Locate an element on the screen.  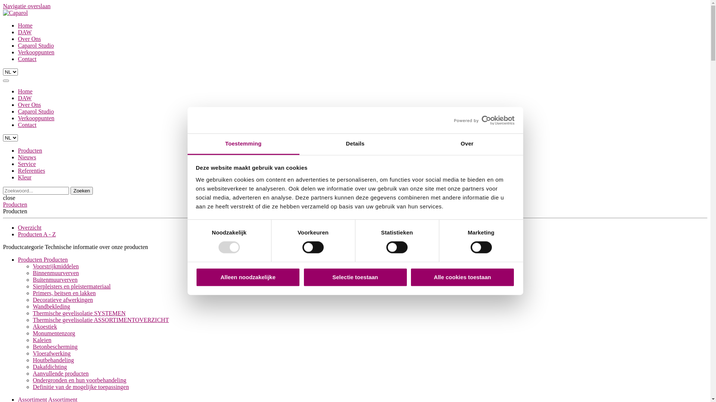
Verkooppunten is located at coordinates (36, 52).